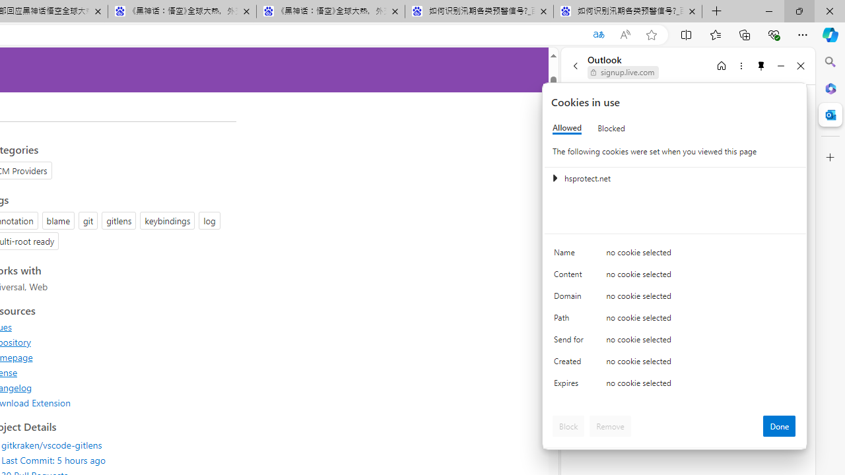  What do you see at coordinates (610, 426) in the screenshot?
I see `Remove` at bounding box center [610, 426].